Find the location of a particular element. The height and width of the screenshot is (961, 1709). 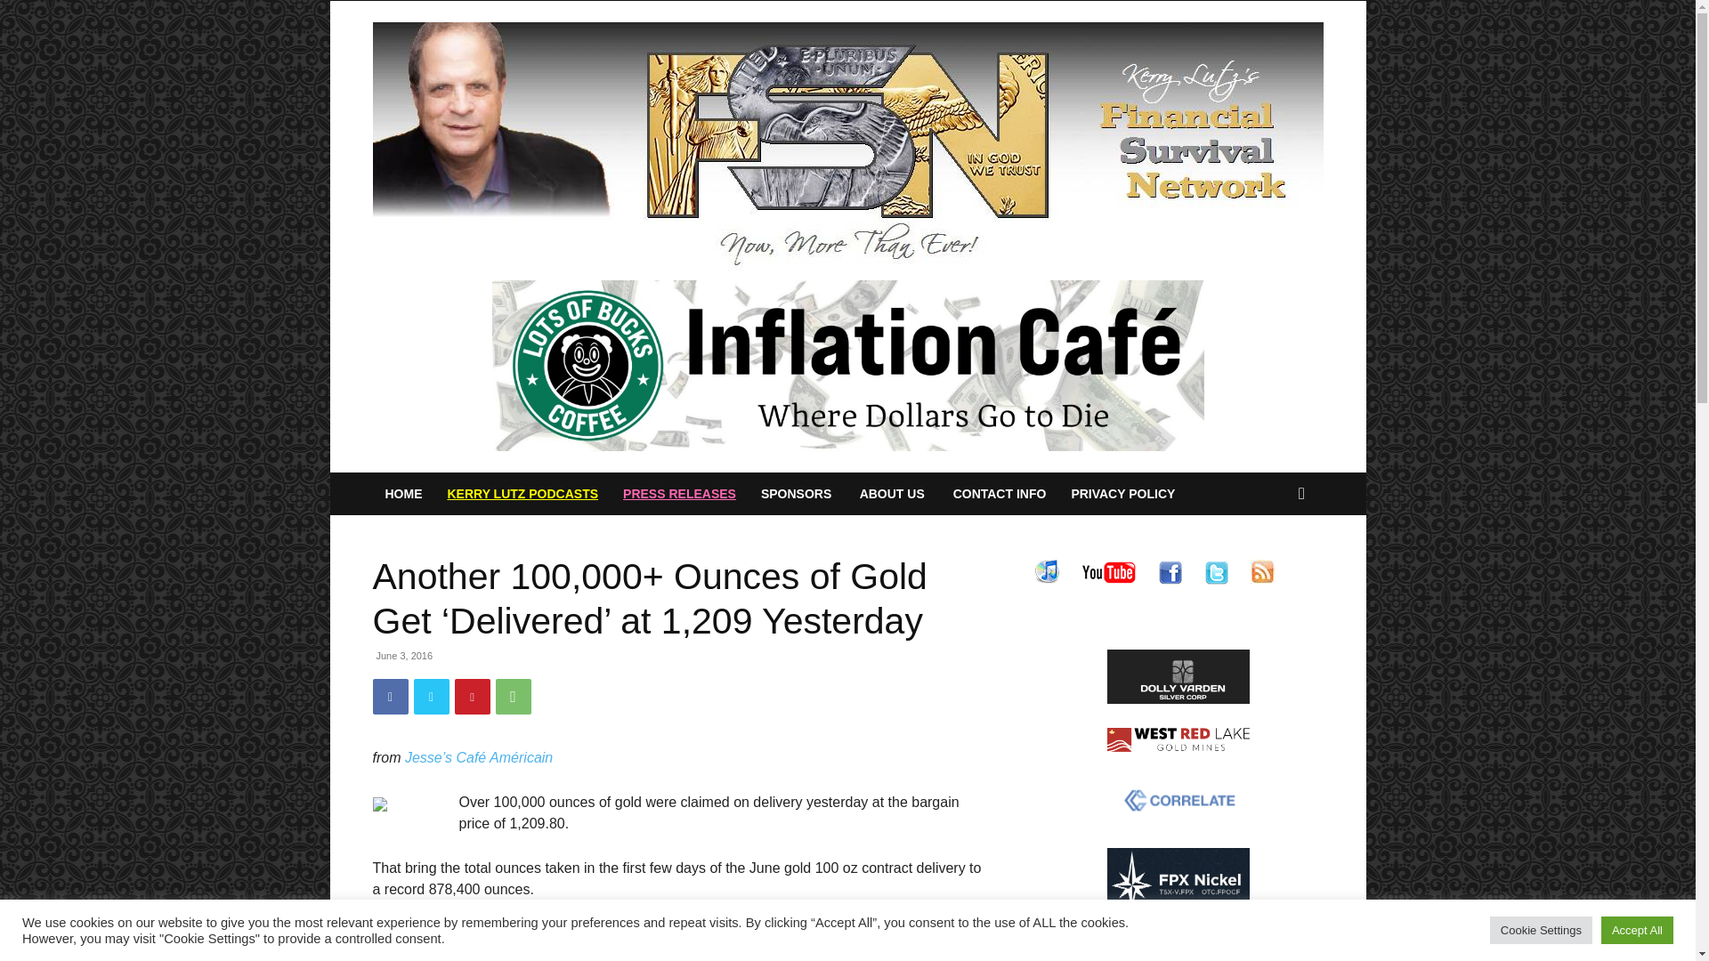

KERRY LUTZ PODCASTS is located at coordinates (522, 493).